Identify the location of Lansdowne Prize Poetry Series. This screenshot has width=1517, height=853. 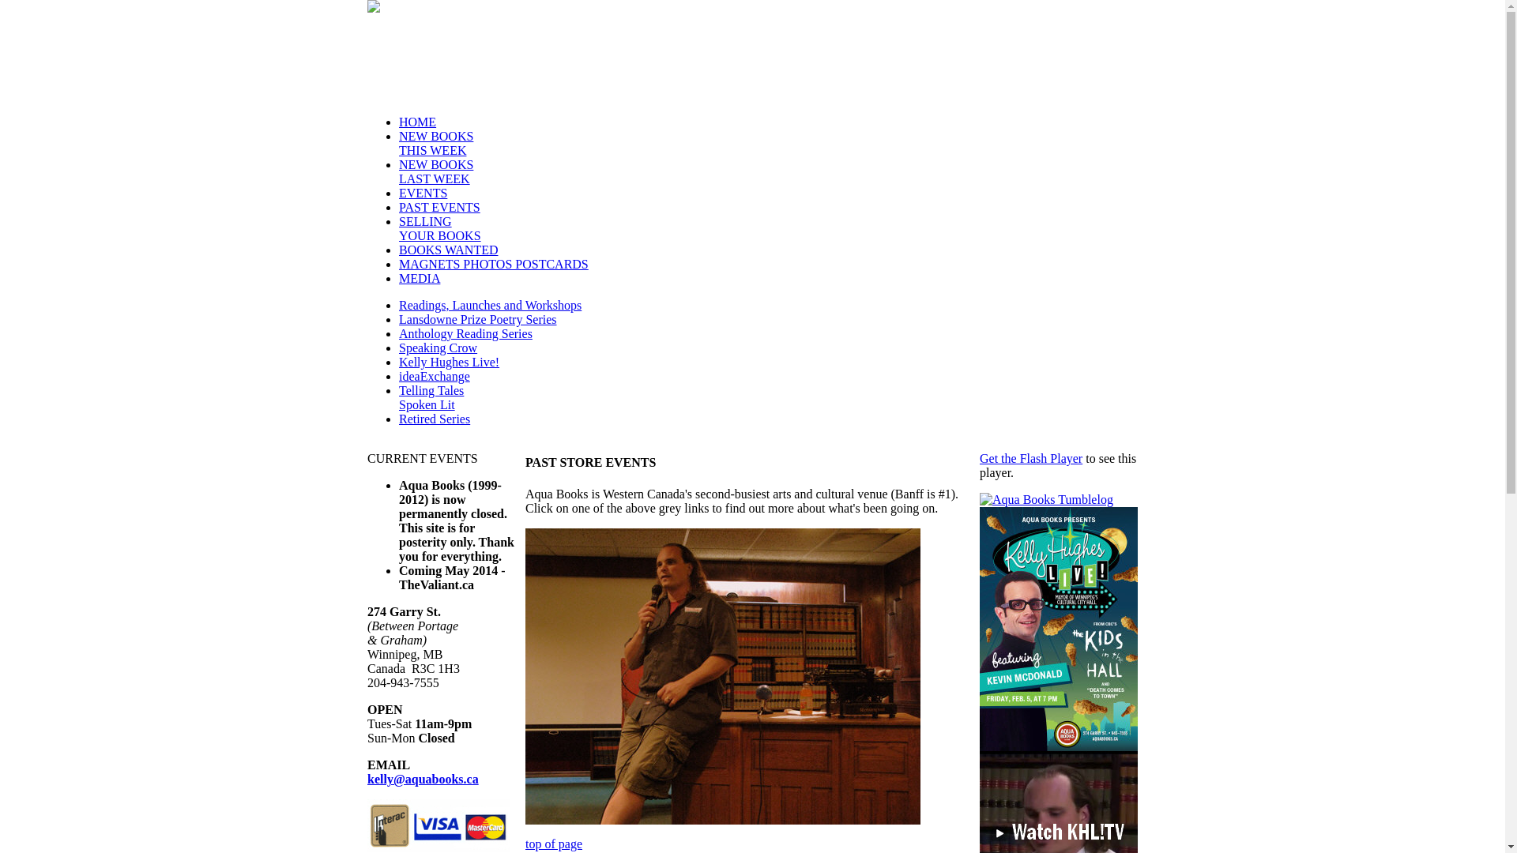
(477, 319).